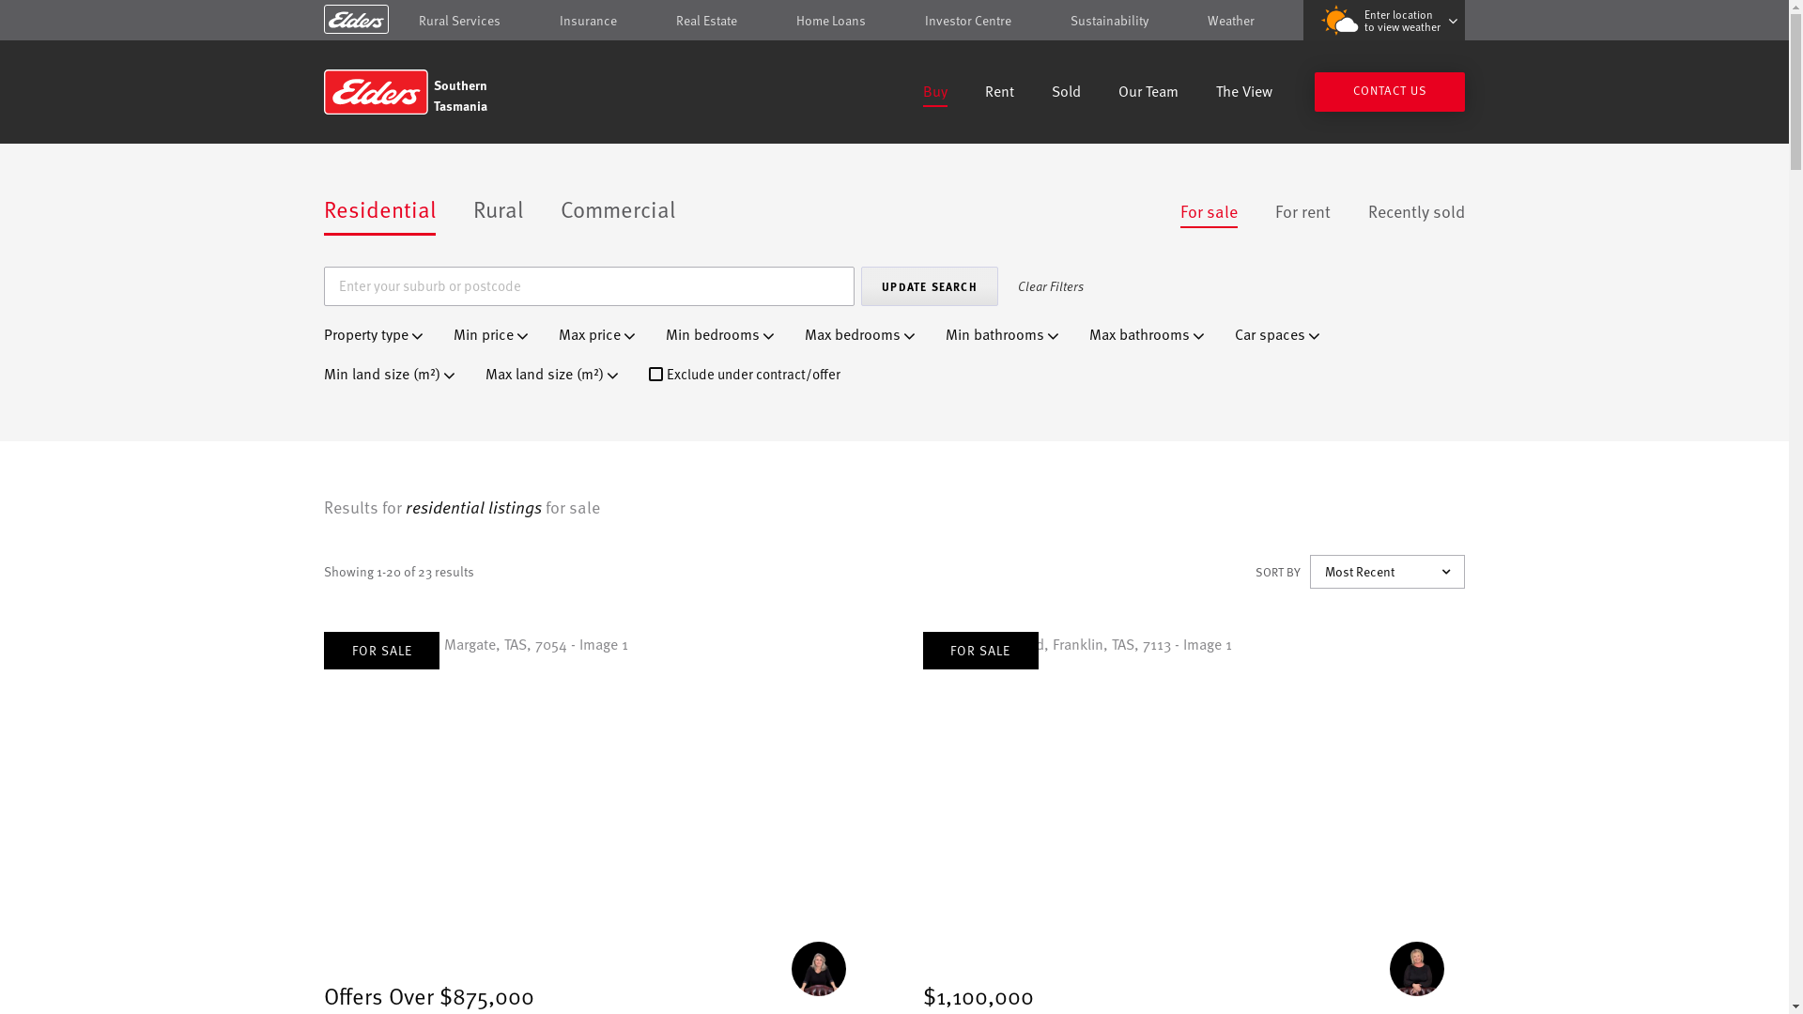  What do you see at coordinates (498, 210) in the screenshot?
I see `Rural` at bounding box center [498, 210].